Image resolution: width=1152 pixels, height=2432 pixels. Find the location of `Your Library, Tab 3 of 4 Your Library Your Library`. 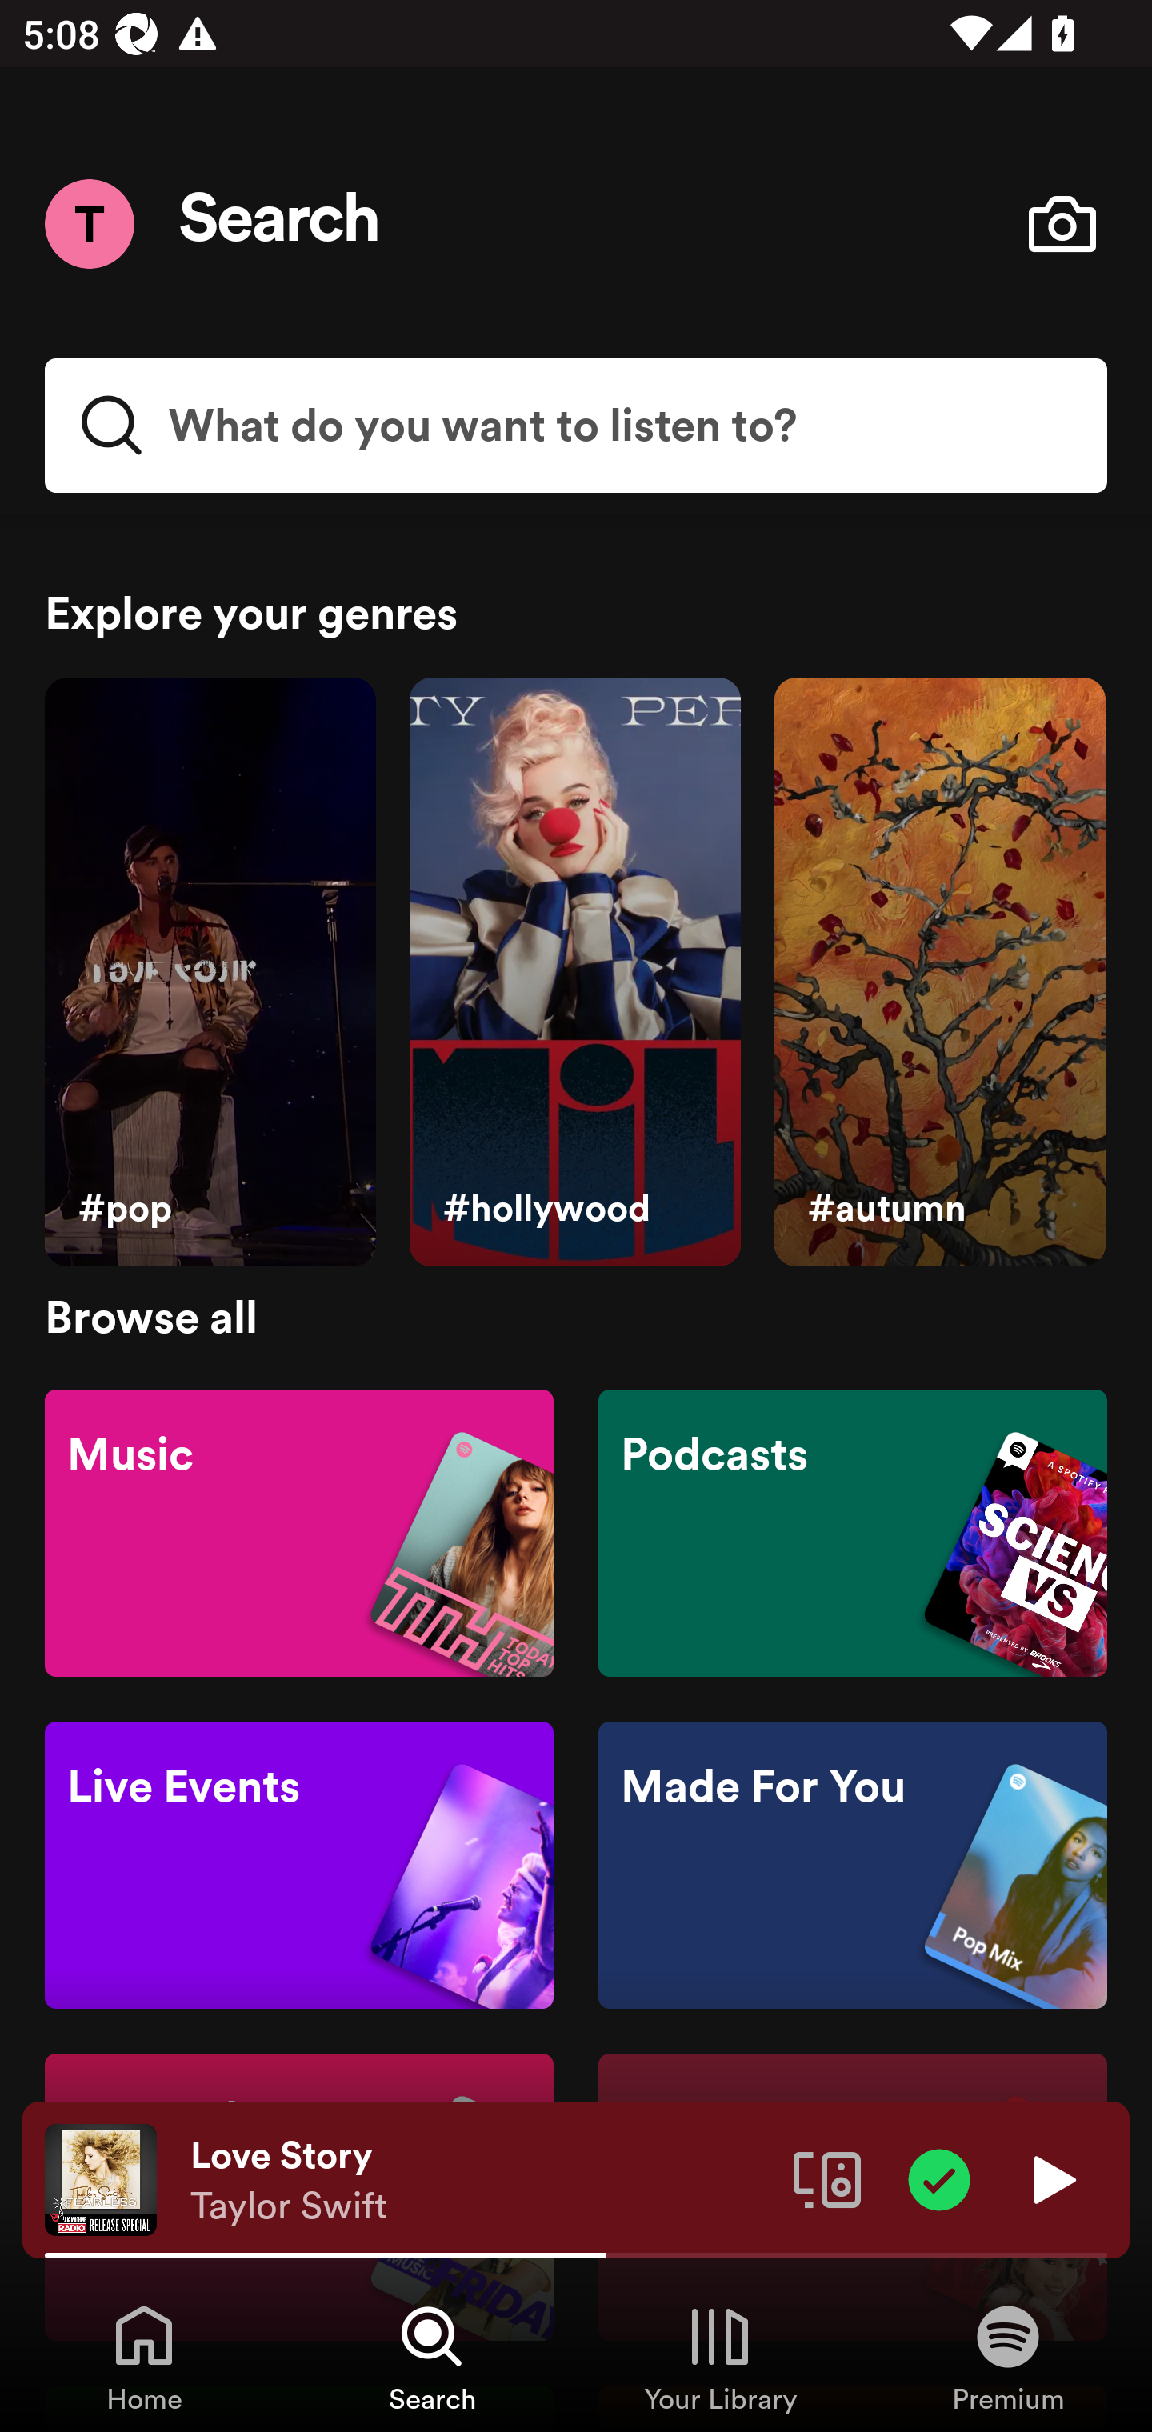

Your Library, Tab 3 of 4 Your Library Your Library is located at coordinates (720, 2357).